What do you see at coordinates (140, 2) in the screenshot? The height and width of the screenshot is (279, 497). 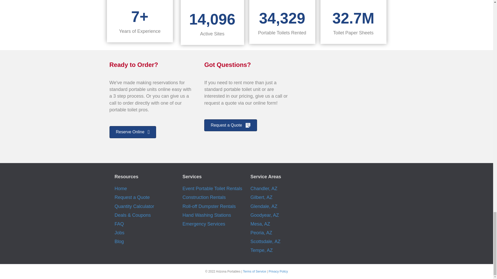 I see `Years of Experience` at bounding box center [140, 2].